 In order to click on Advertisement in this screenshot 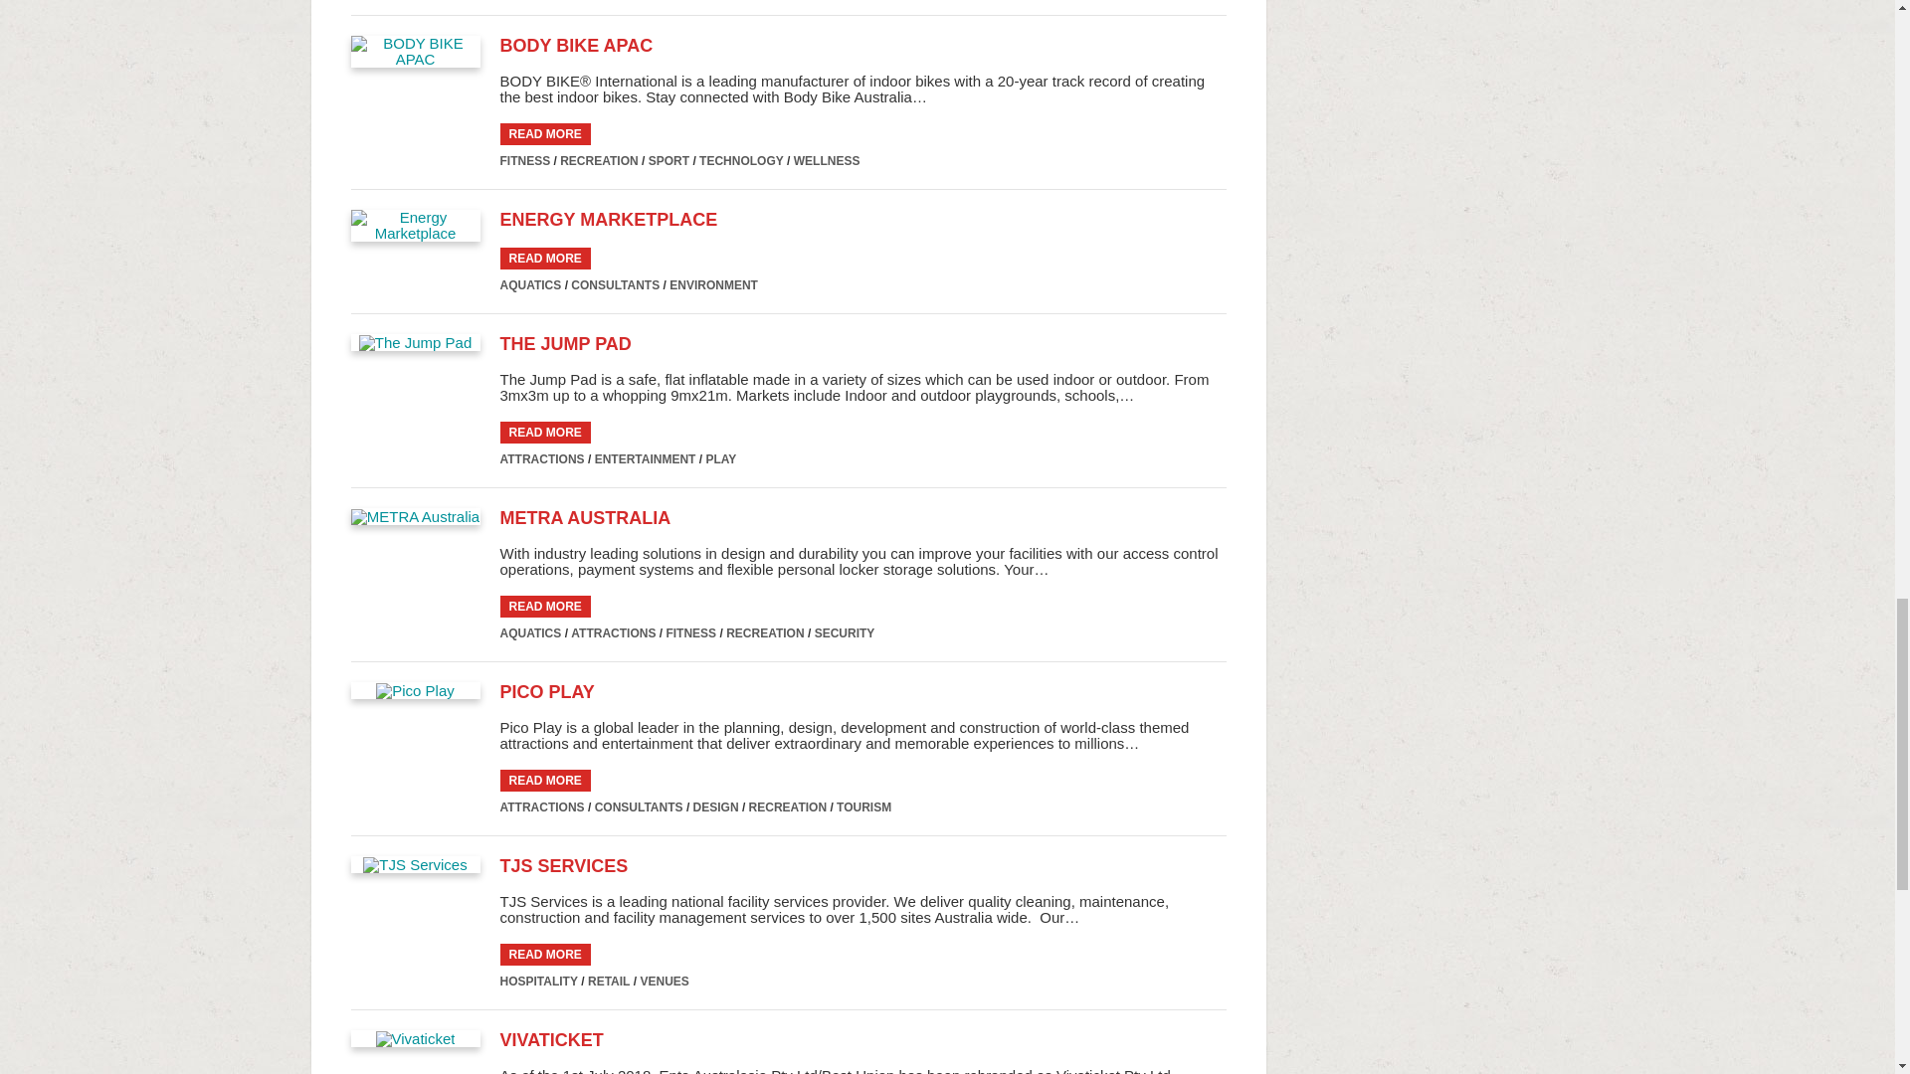, I will do `click(1434, 521)`.